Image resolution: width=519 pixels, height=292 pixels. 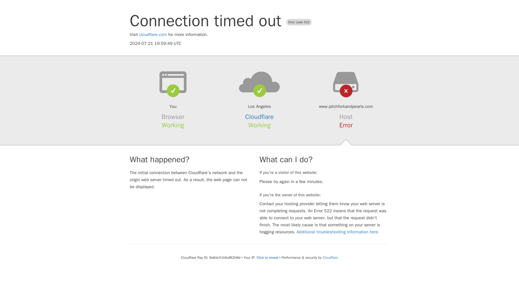 What do you see at coordinates (259, 117) in the screenshot?
I see `Cloudflare` at bounding box center [259, 117].